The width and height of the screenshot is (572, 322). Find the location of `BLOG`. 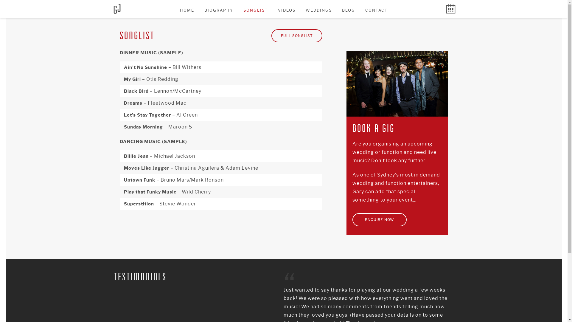

BLOG is located at coordinates (349, 10).